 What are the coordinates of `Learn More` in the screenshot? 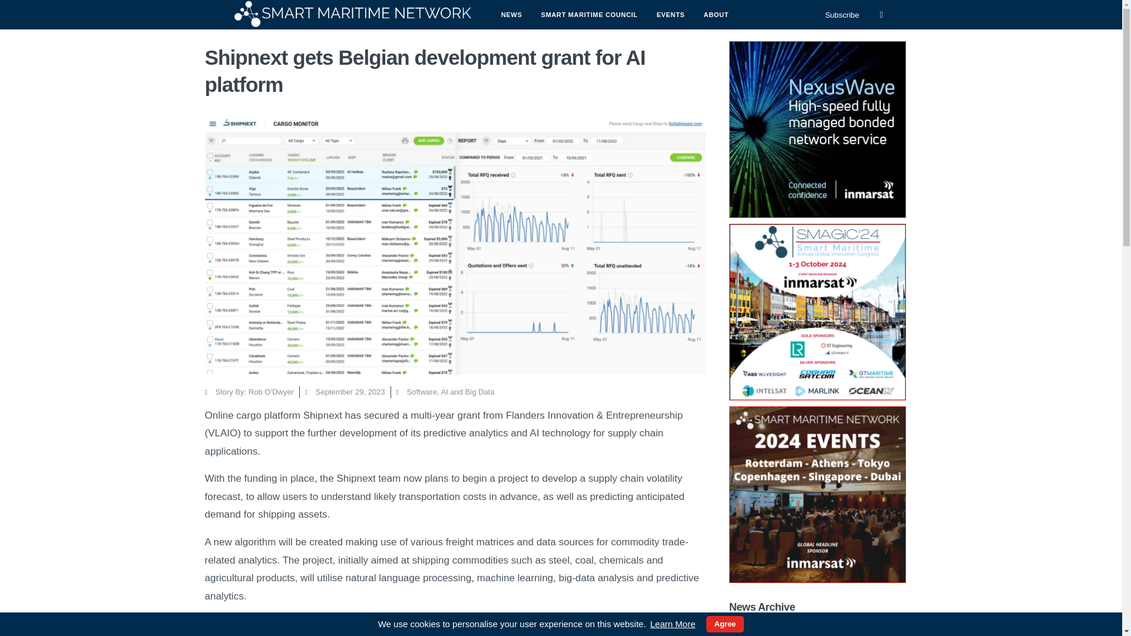 It's located at (673, 624).